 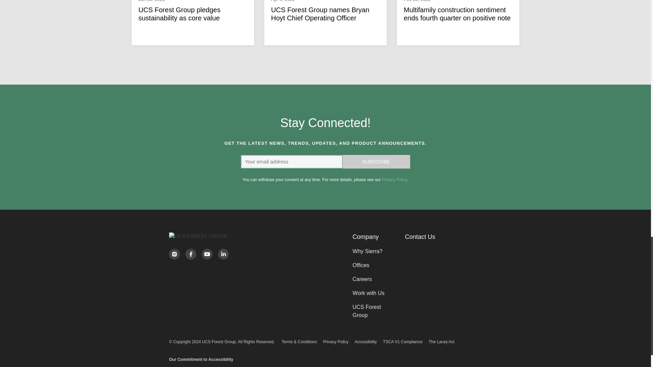 I want to click on Jun 30, 2022, so click(x=193, y=1).